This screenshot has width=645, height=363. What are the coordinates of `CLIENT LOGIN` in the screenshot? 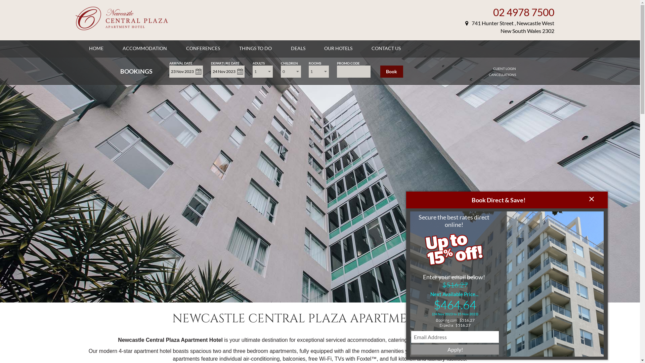 It's located at (505, 69).